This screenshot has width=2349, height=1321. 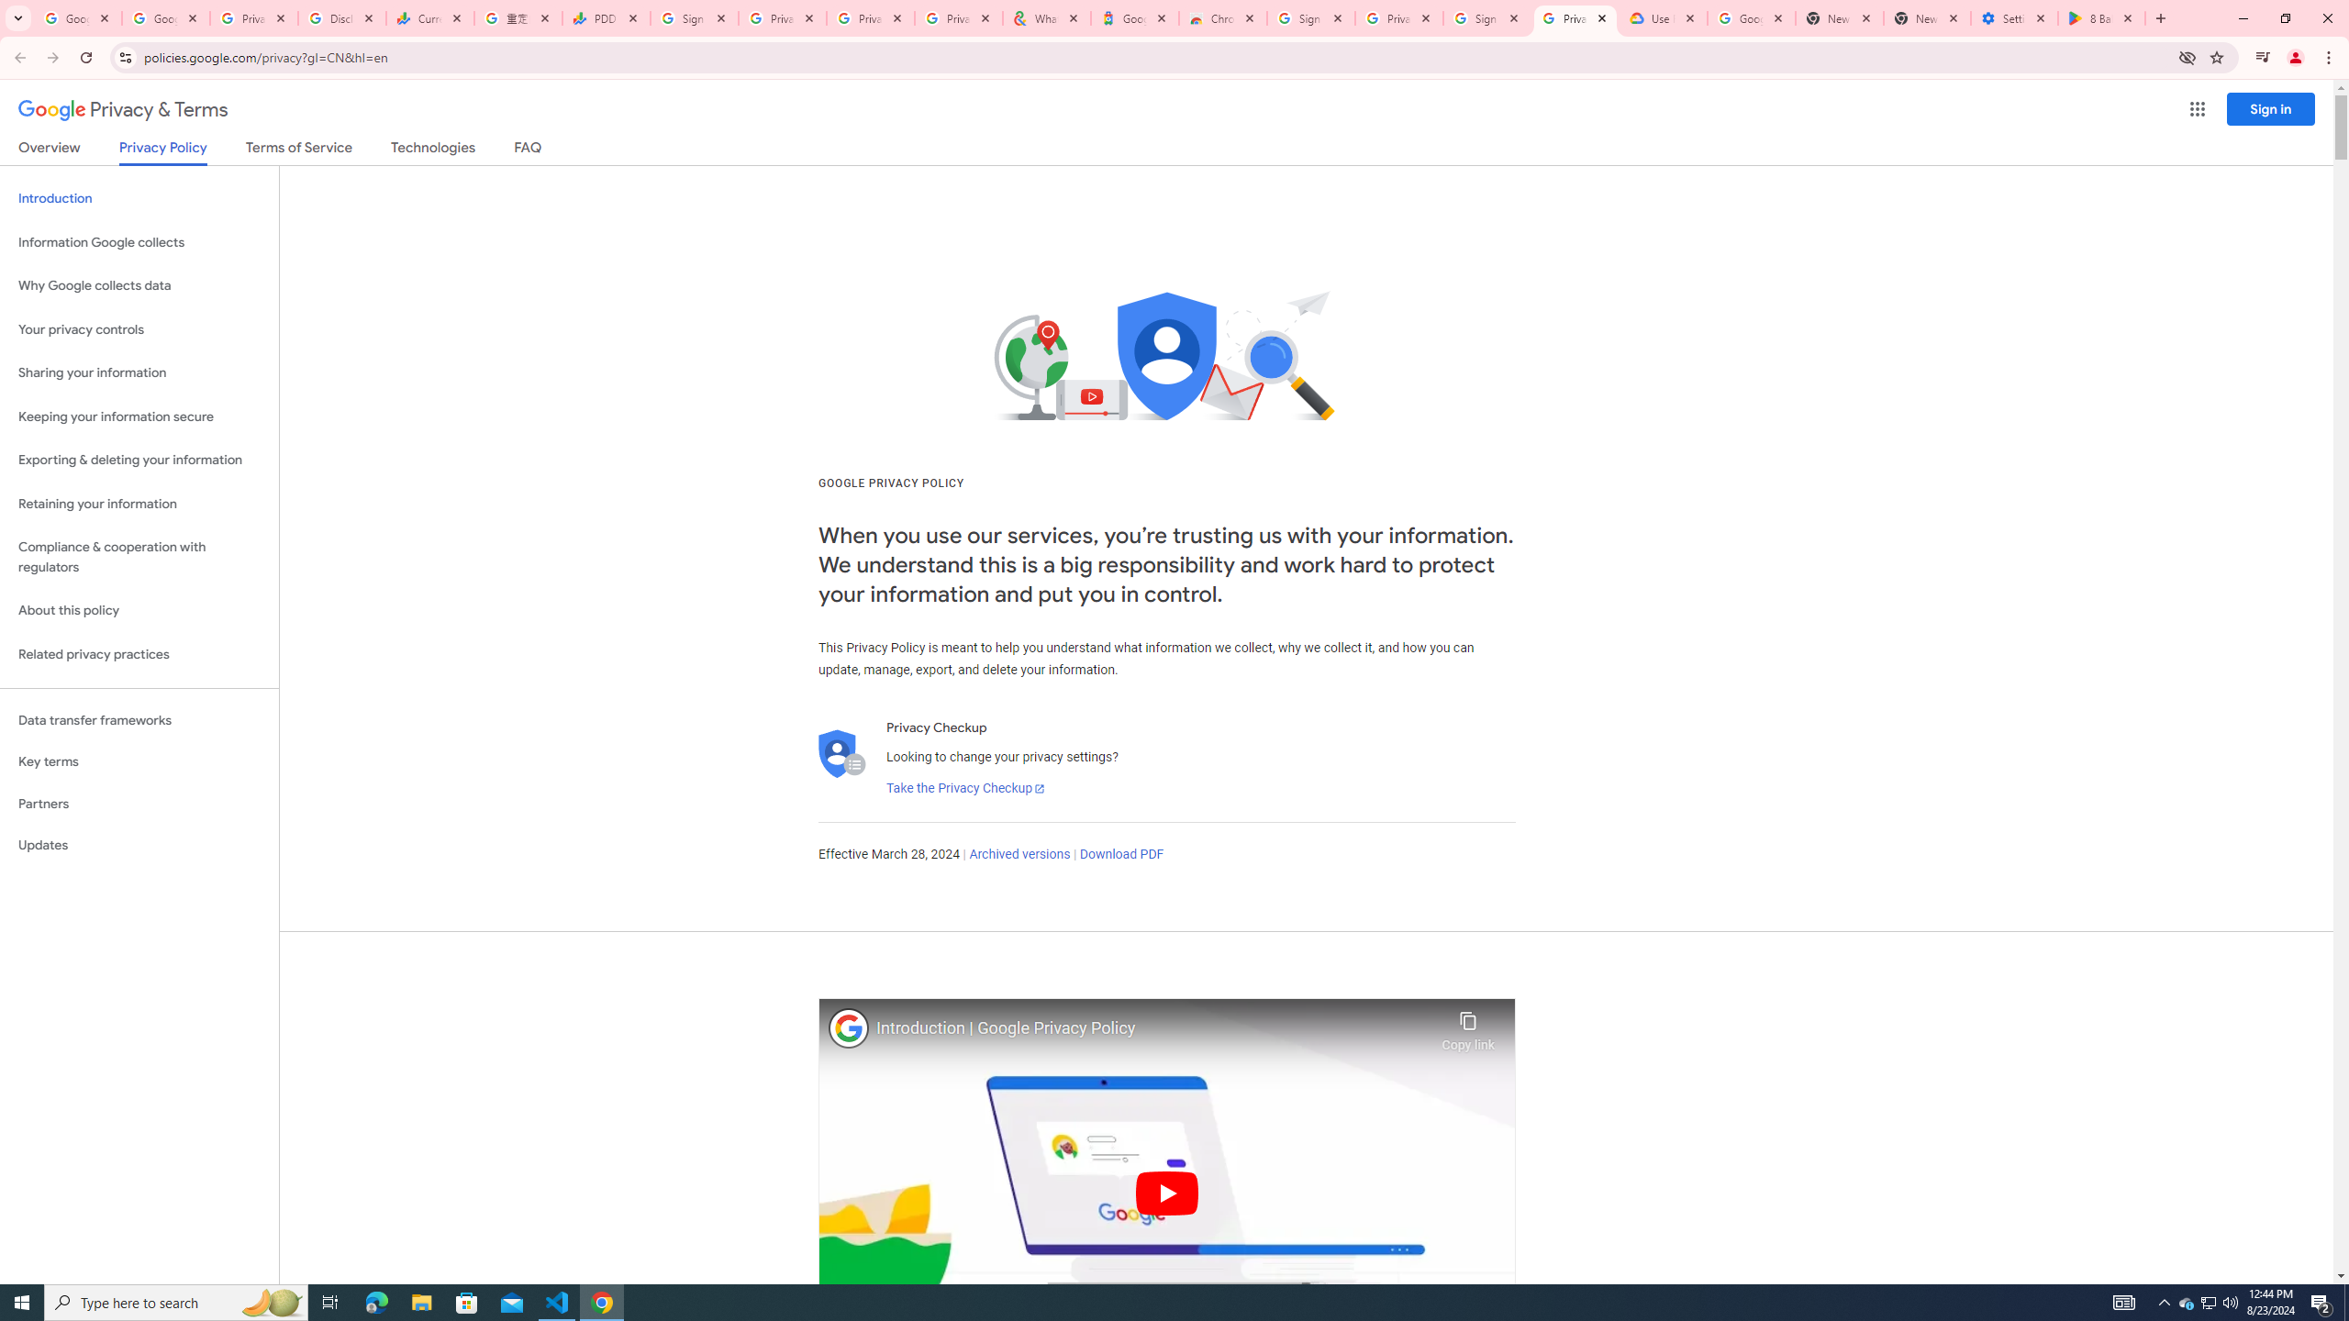 What do you see at coordinates (1927, 18) in the screenshot?
I see `New Tab` at bounding box center [1927, 18].